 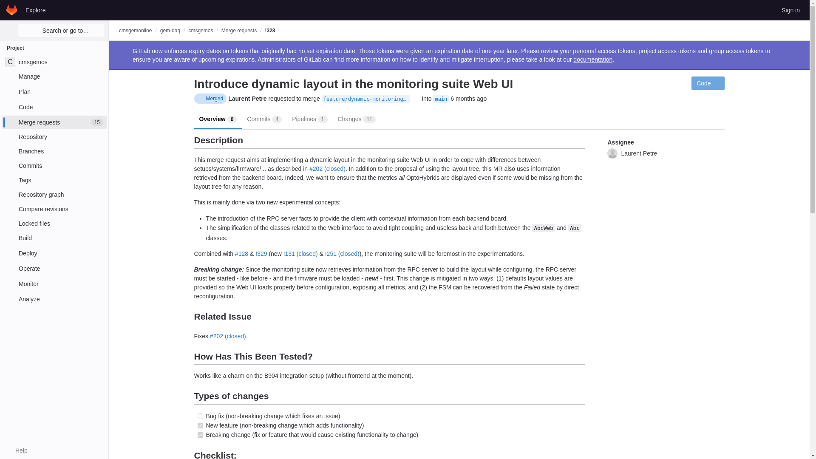 What do you see at coordinates (54, 195) in the screenshot?
I see `Code` at bounding box center [54, 195].